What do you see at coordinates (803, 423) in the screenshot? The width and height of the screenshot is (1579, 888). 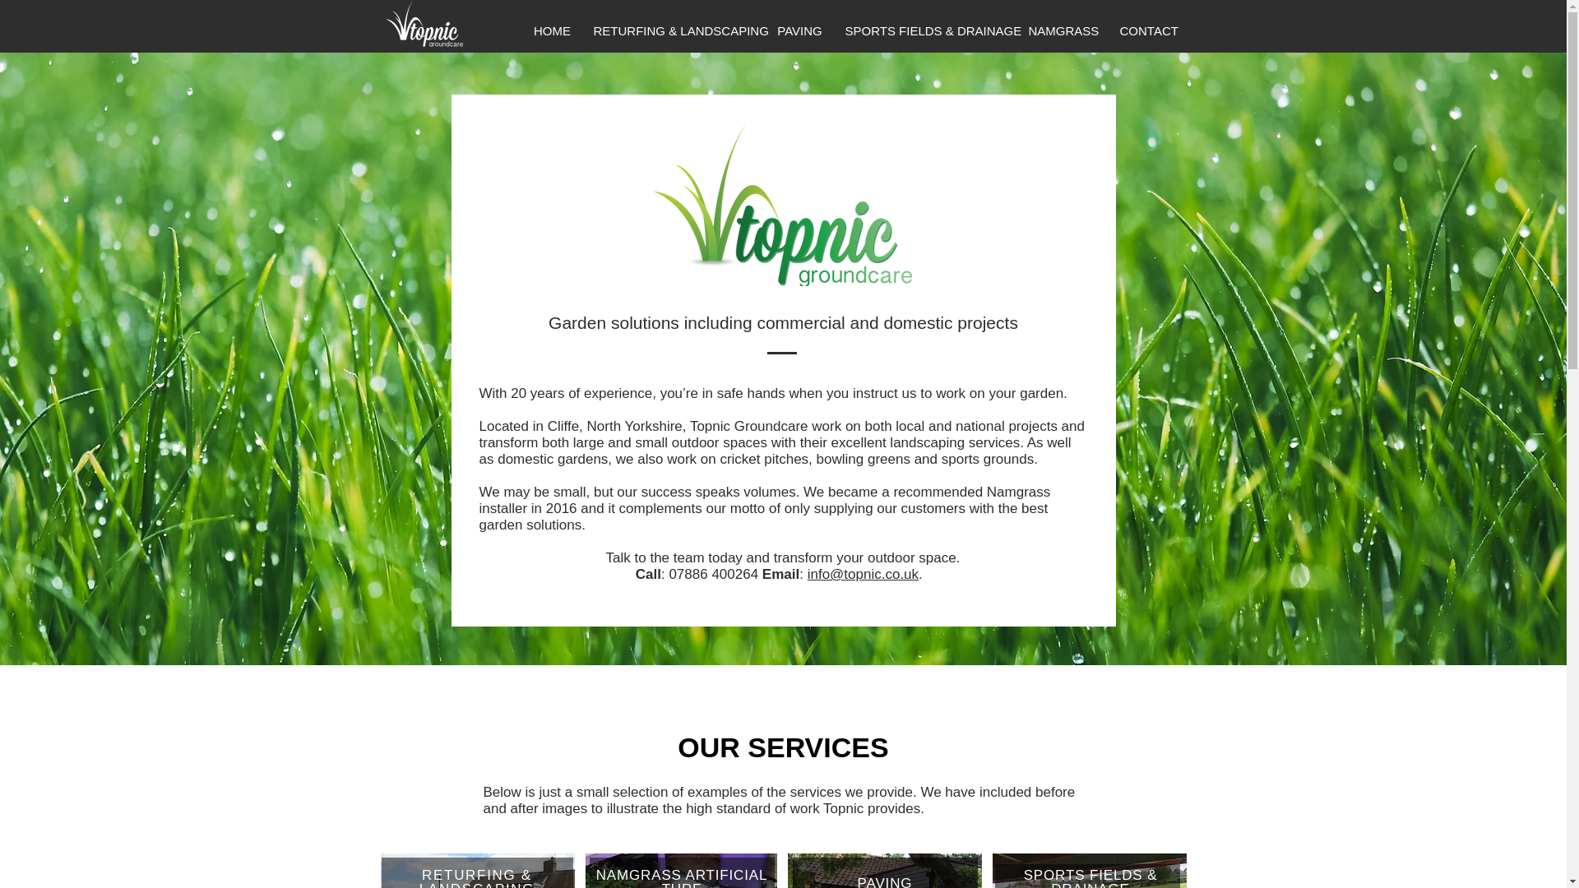 I see `RICHARD TOPPING` at bounding box center [803, 423].